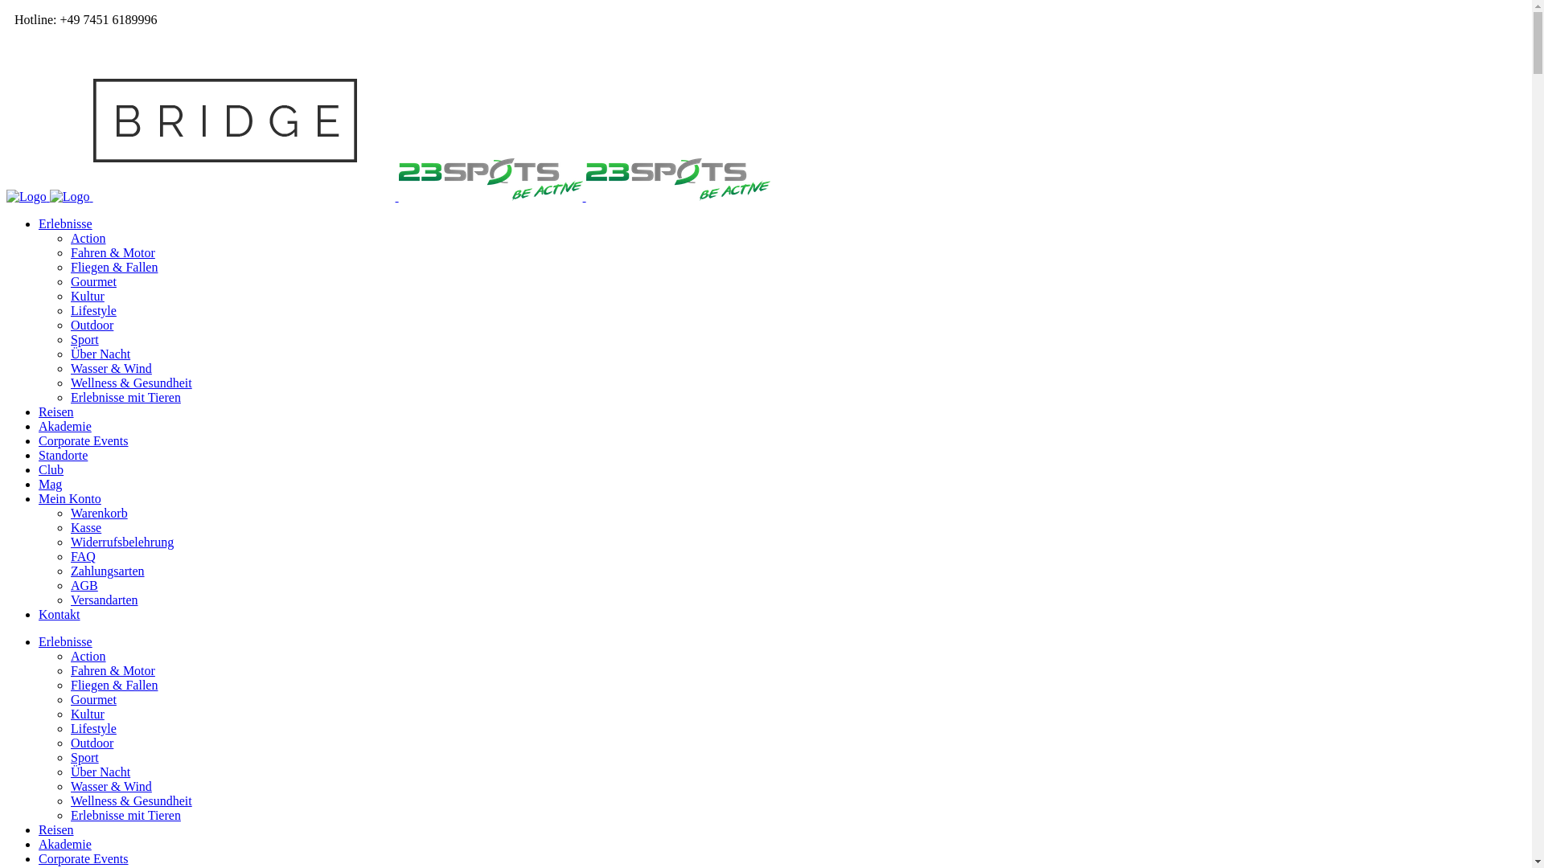  Describe the element at coordinates (114, 685) in the screenshot. I see `Fliegen & Fallen` at that location.